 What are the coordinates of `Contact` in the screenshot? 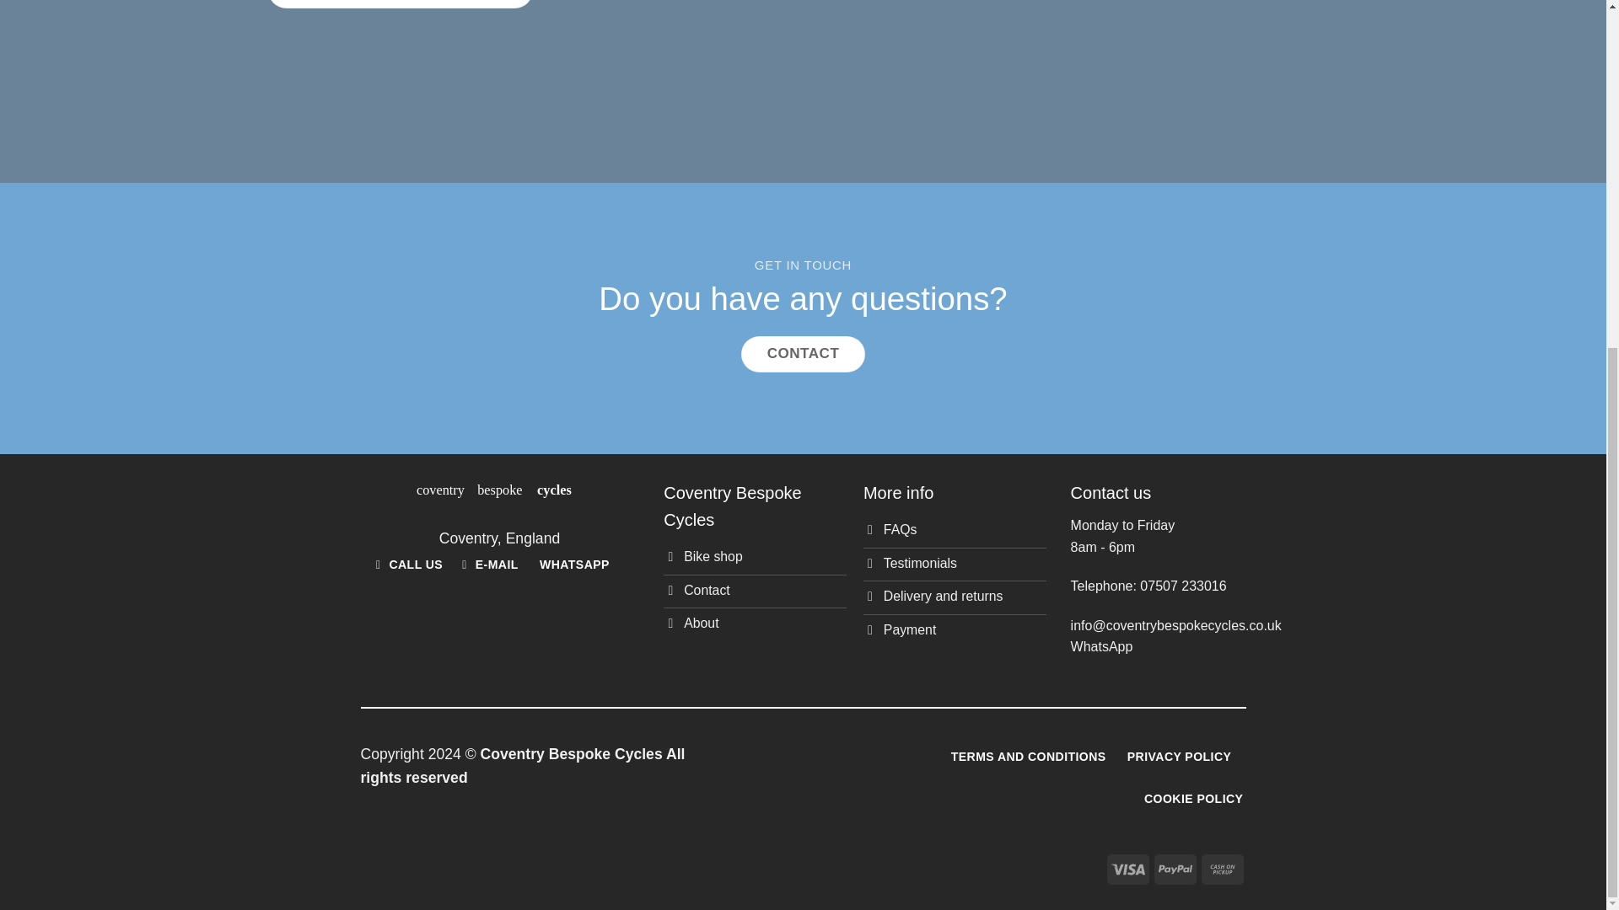 It's located at (756, 591).